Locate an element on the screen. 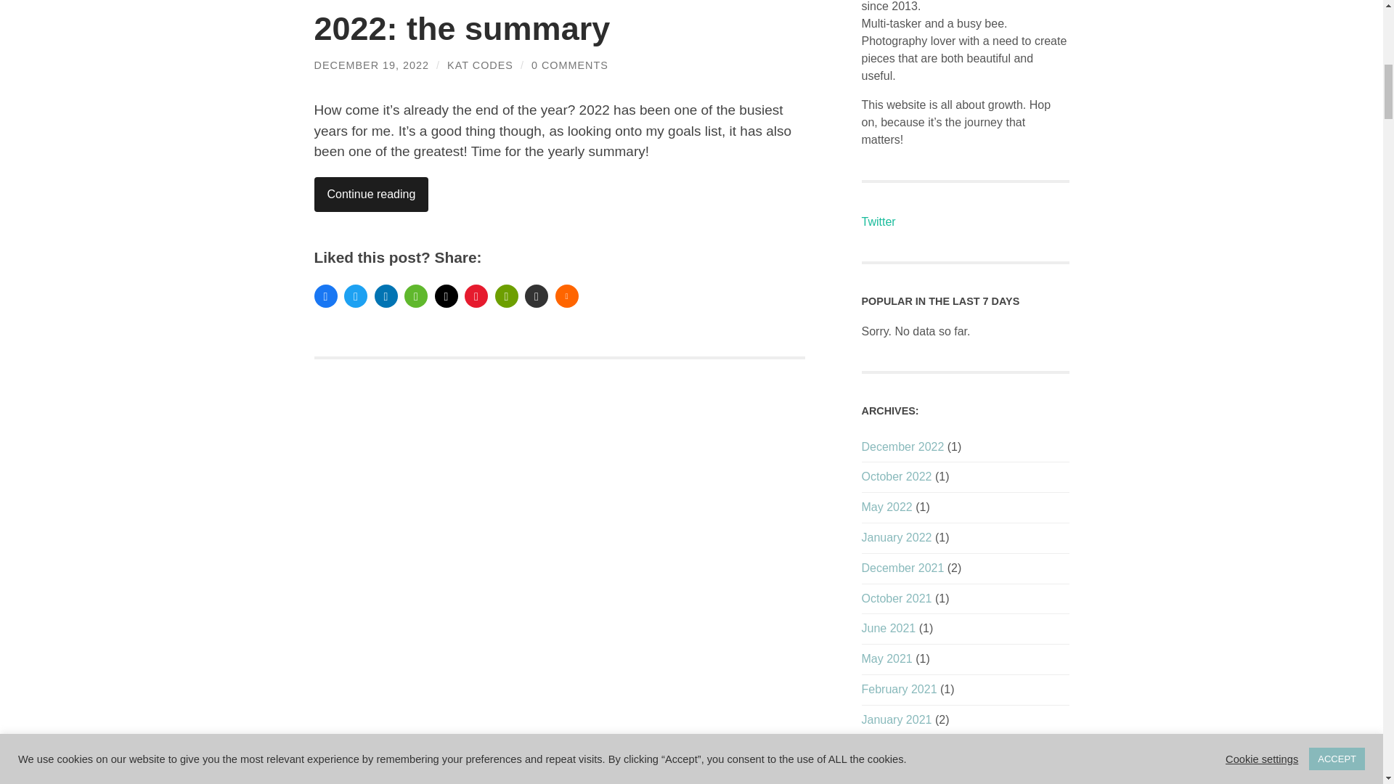 The height and width of the screenshot is (784, 1394). 0 COMMENTS is located at coordinates (569, 65).